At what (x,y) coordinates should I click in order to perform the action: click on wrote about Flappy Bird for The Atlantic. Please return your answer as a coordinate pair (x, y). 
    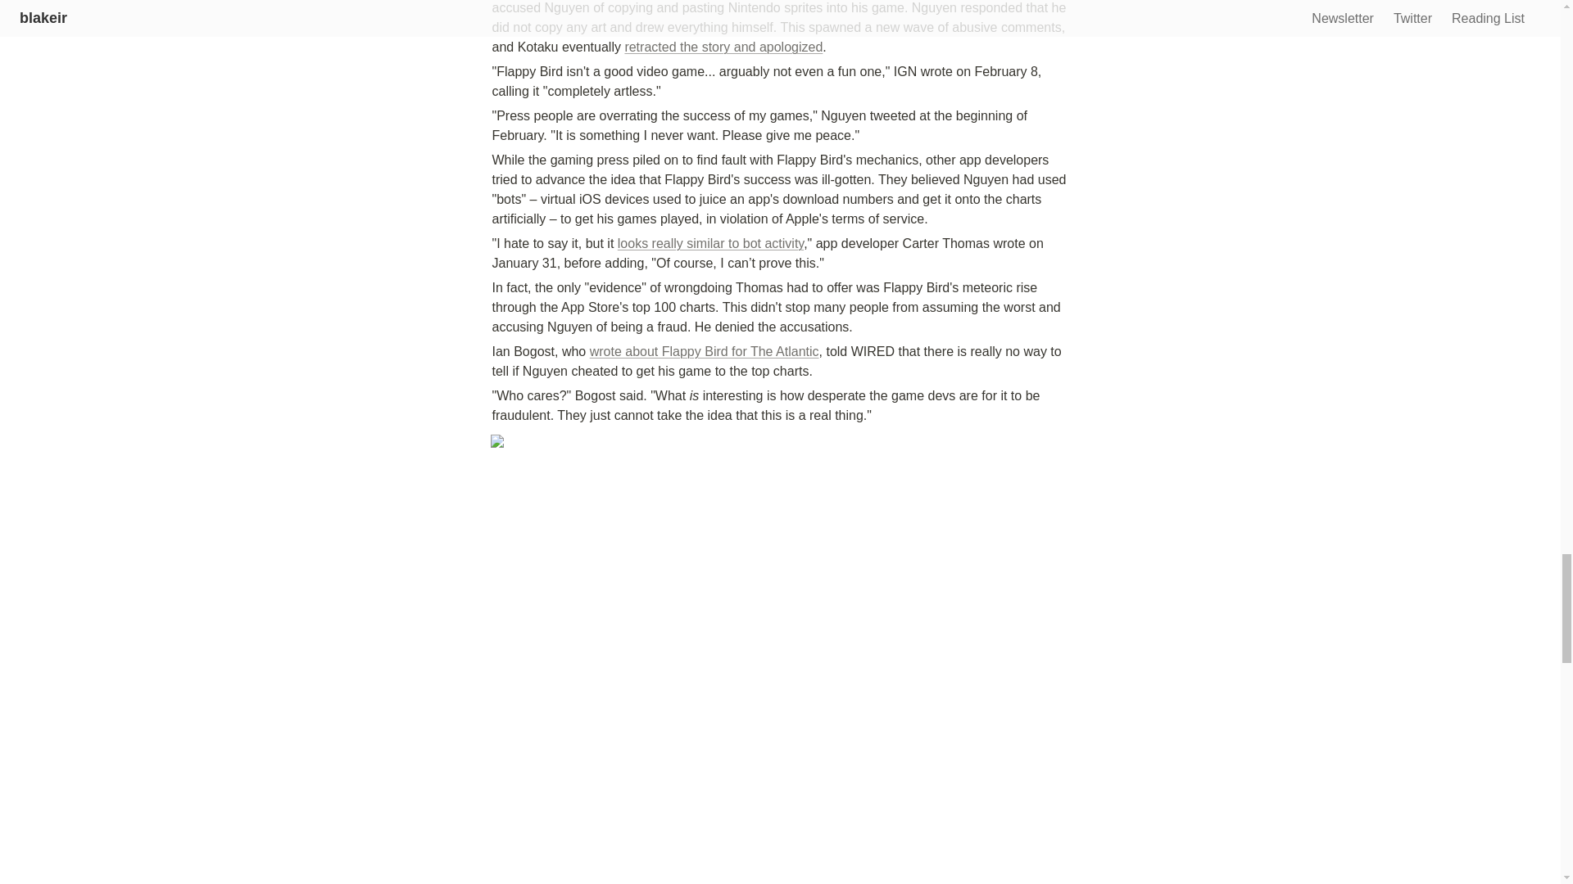
    Looking at the image, I should click on (705, 352).